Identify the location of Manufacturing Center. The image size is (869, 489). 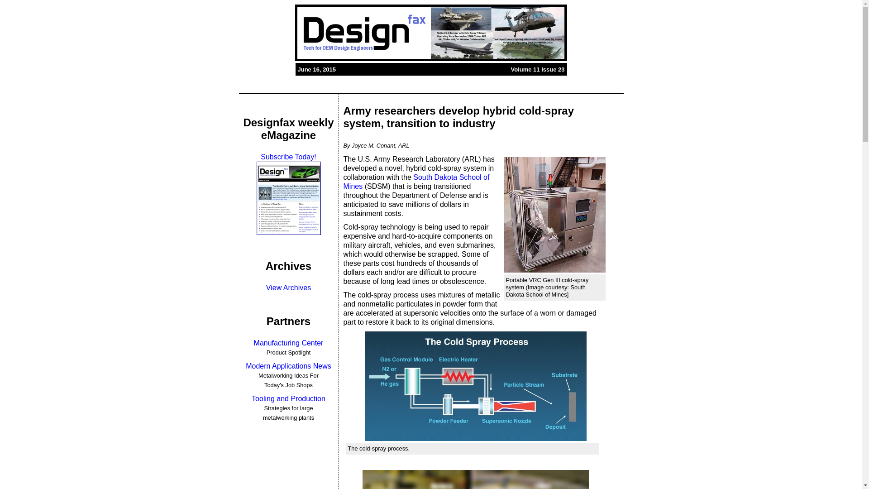
(288, 343).